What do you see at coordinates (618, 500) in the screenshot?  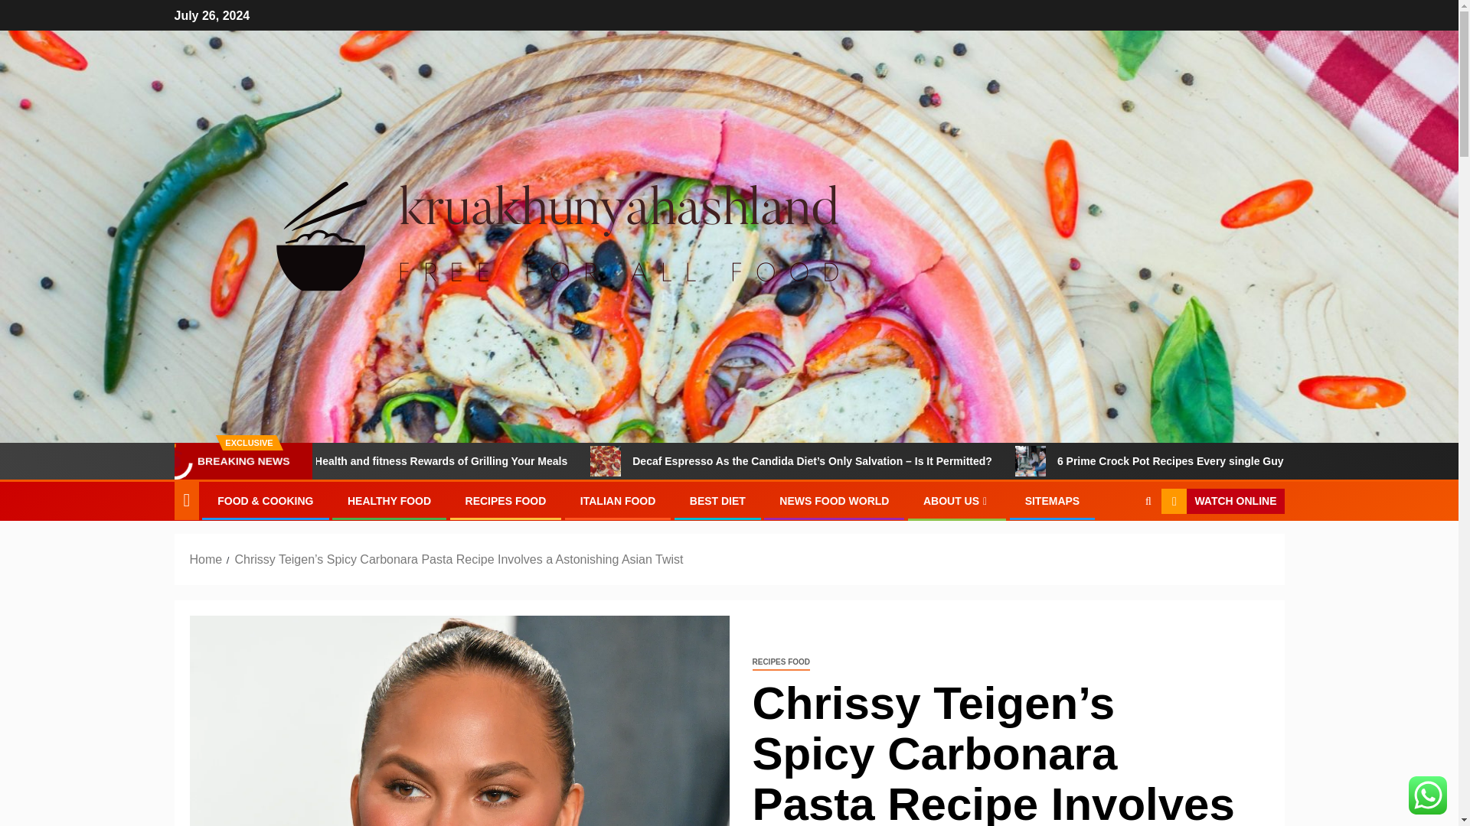 I see `ITALIAN FOOD` at bounding box center [618, 500].